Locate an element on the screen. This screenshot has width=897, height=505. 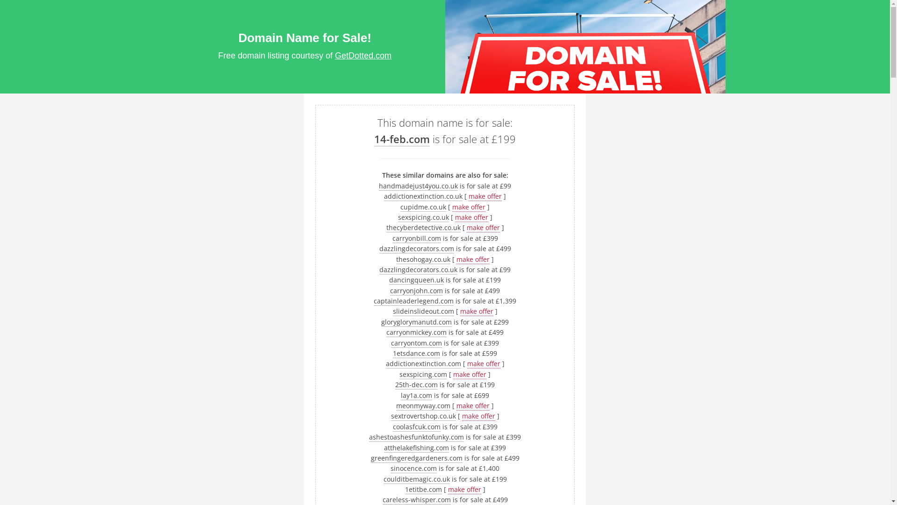
make offer is located at coordinates (473, 406).